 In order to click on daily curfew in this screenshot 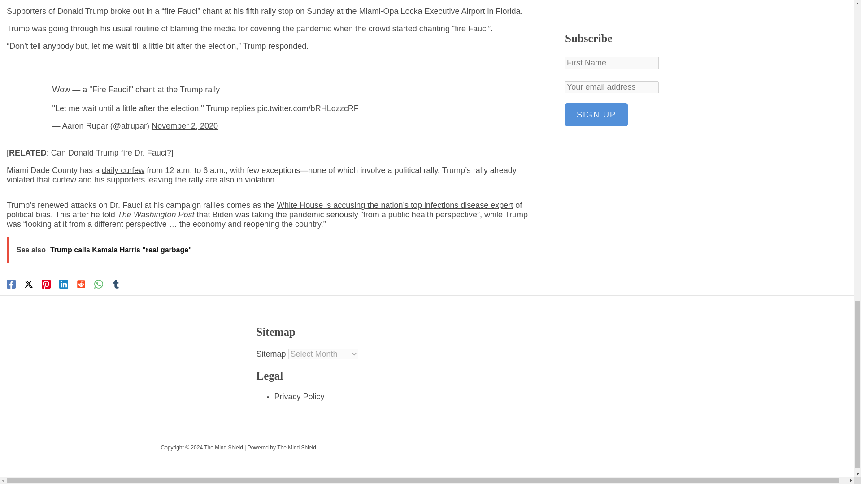, I will do `click(123, 170)`.